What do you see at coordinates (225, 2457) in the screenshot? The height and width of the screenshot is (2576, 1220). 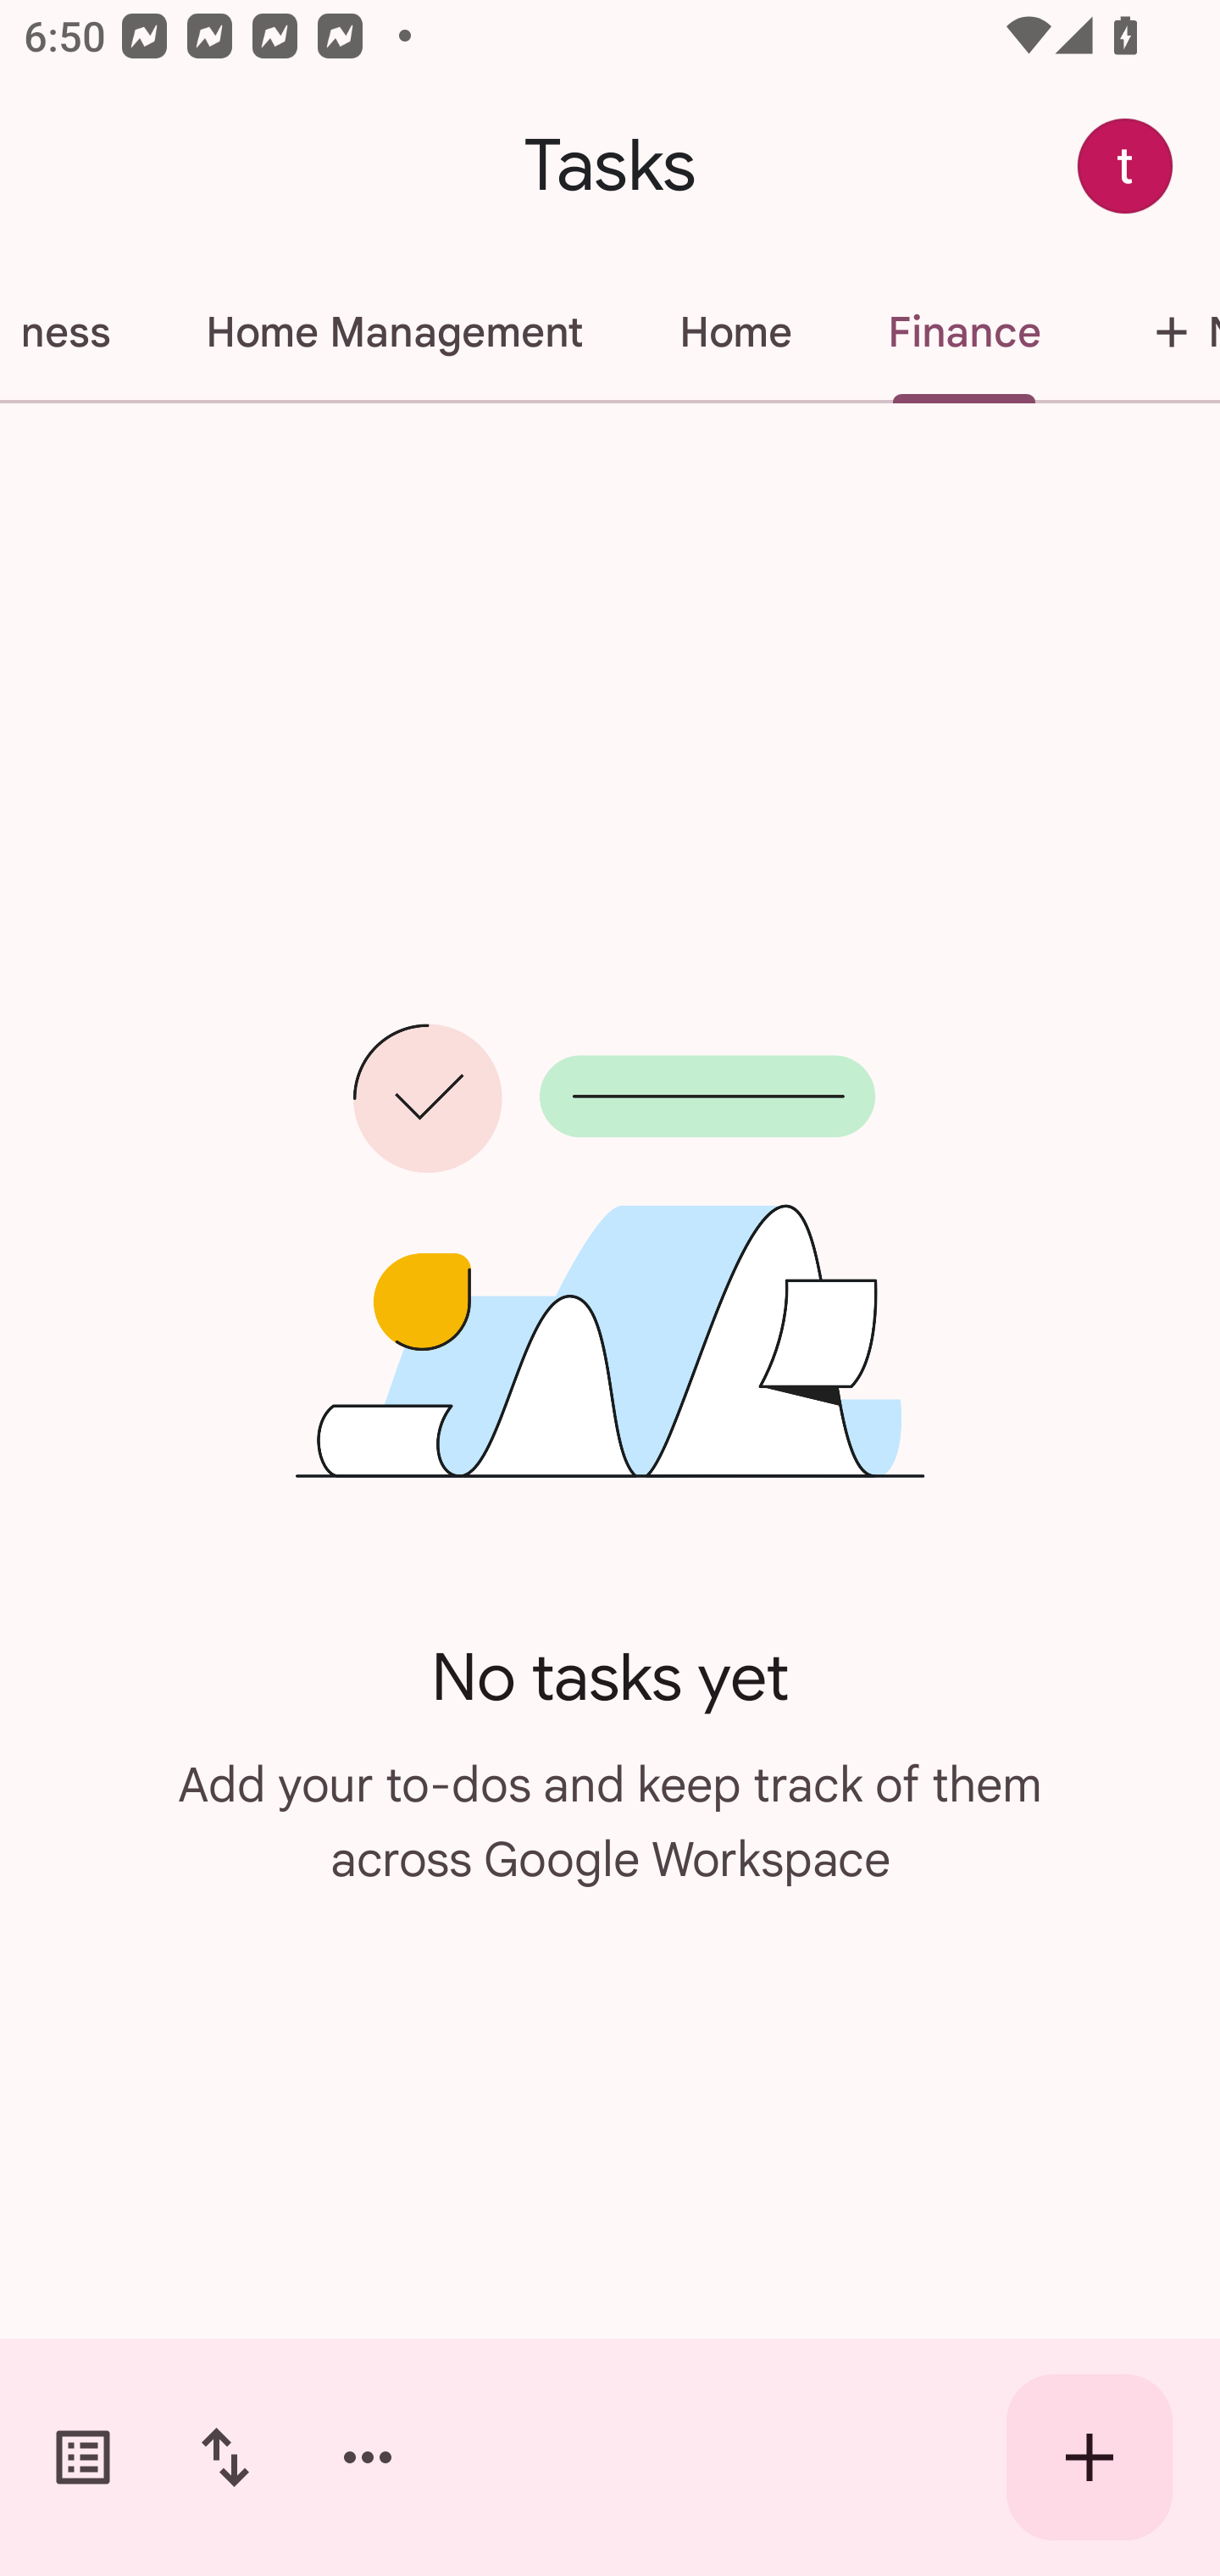 I see `Change sort order` at bounding box center [225, 2457].